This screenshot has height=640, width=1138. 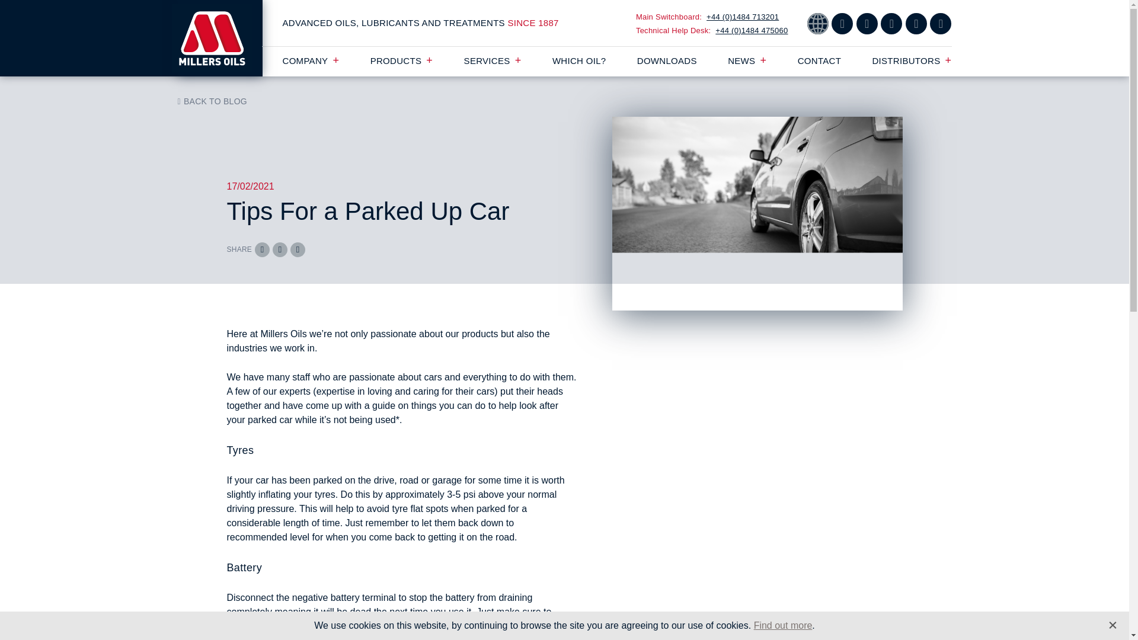 I want to click on SERVICES, so click(x=493, y=60).